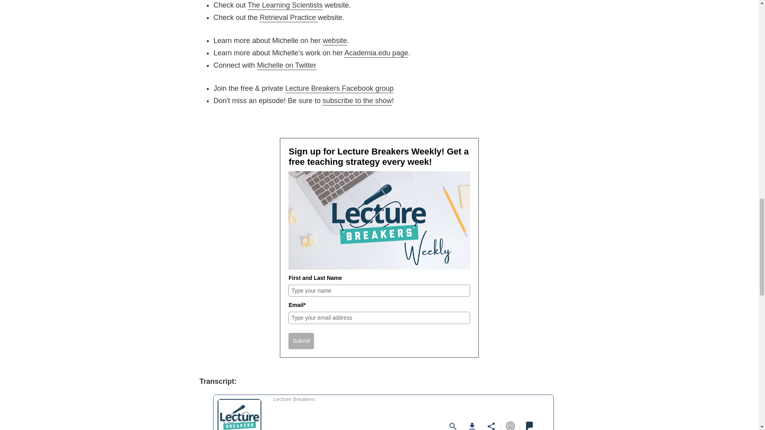  I want to click on Retrieval Practice, so click(289, 18).